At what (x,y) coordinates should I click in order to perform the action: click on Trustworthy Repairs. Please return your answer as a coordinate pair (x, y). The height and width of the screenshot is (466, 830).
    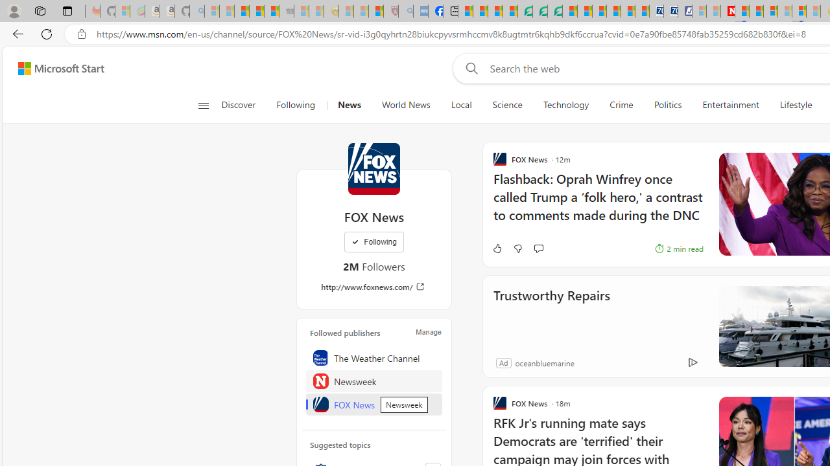
    Looking at the image, I should click on (551, 313).